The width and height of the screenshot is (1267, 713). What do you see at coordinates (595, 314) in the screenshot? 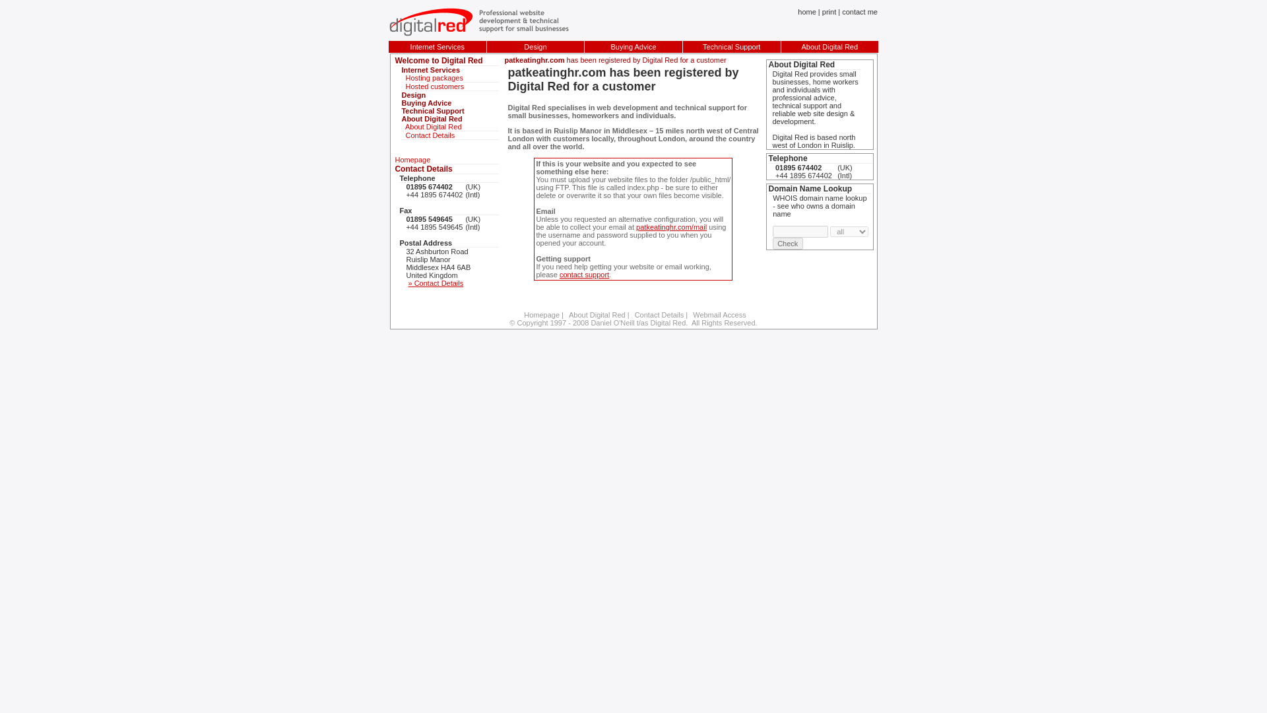
I see `About Digital Red` at bounding box center [595, 314].